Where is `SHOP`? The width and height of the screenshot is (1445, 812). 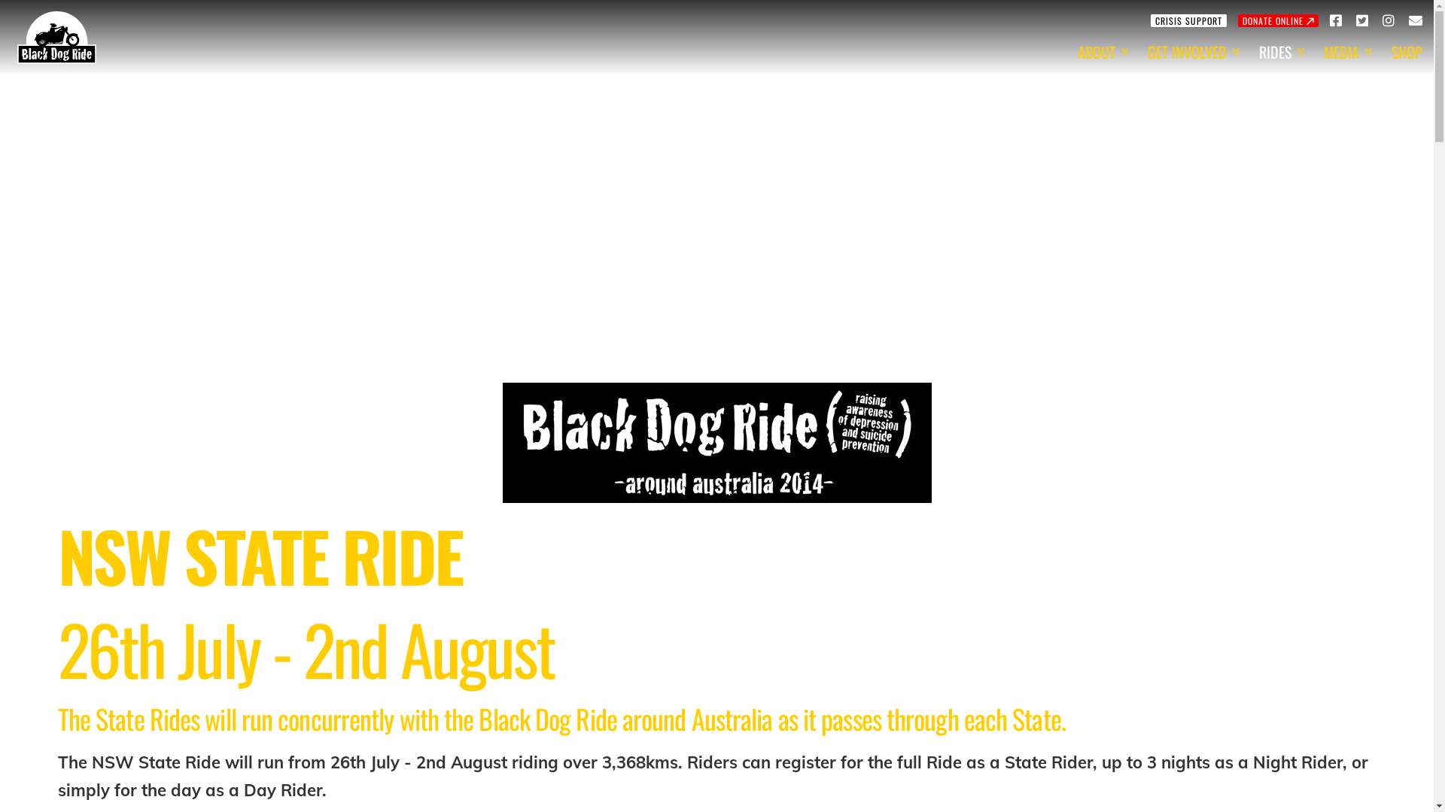 SHOP is located at coordinates (1407, 52).